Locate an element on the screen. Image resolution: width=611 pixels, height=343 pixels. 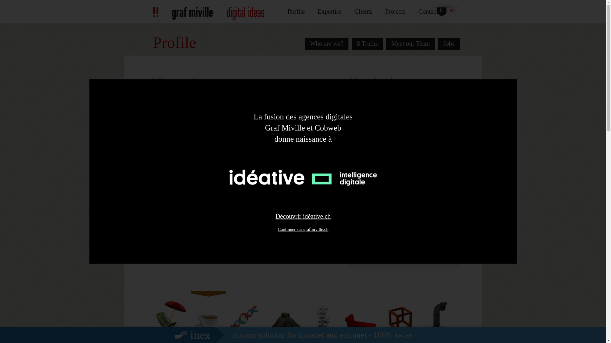
Who are we? is located at coordinates (327, 44).